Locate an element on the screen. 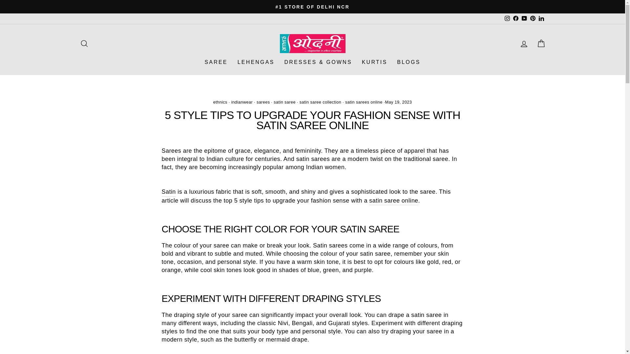 The image size is (630, 354). LOG IN is located at coordinates (524, 43).